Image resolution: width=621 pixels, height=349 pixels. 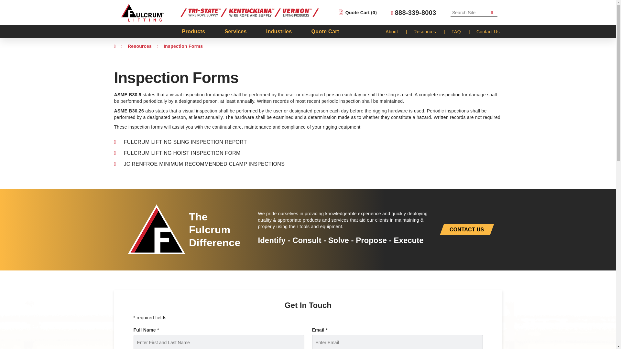 What do you see at coordinates (142, 12) in the screenshot?
I see `Home - Fulcrum Lifting` at bounding box center [142, 12].